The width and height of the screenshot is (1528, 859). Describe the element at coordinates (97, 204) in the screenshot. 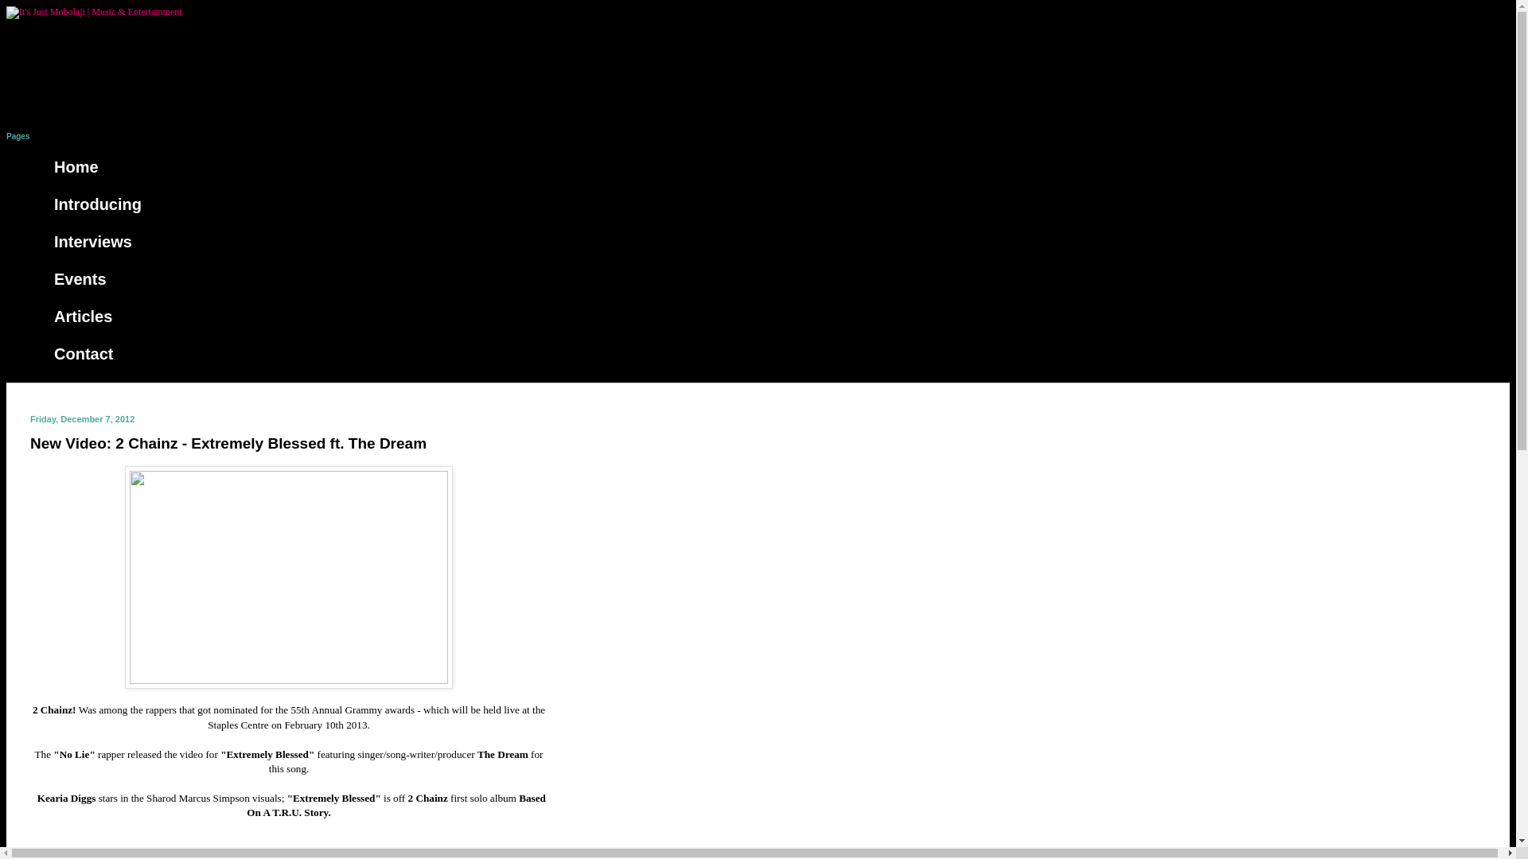

I see `Introducing` at that location.